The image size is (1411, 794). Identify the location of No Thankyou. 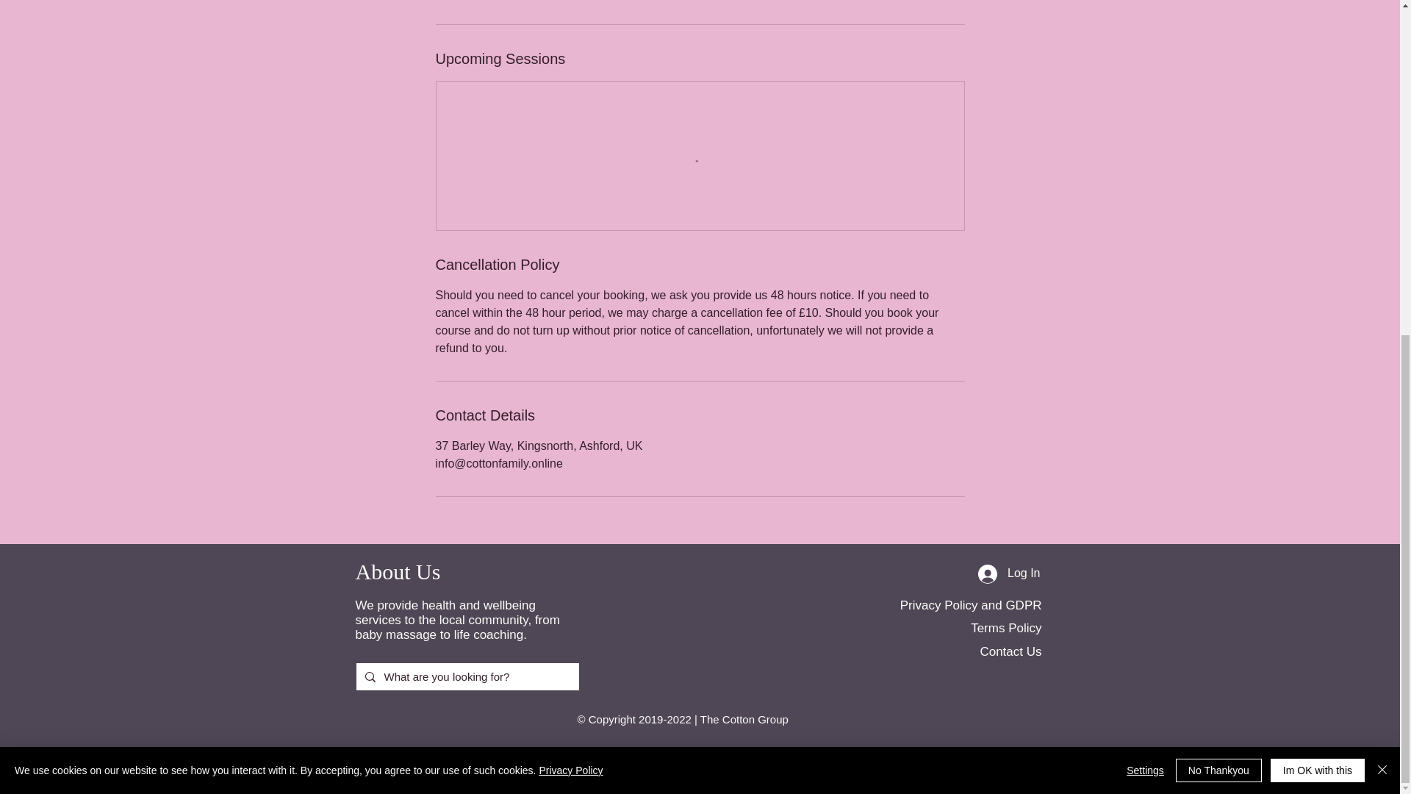
(1218, 194).